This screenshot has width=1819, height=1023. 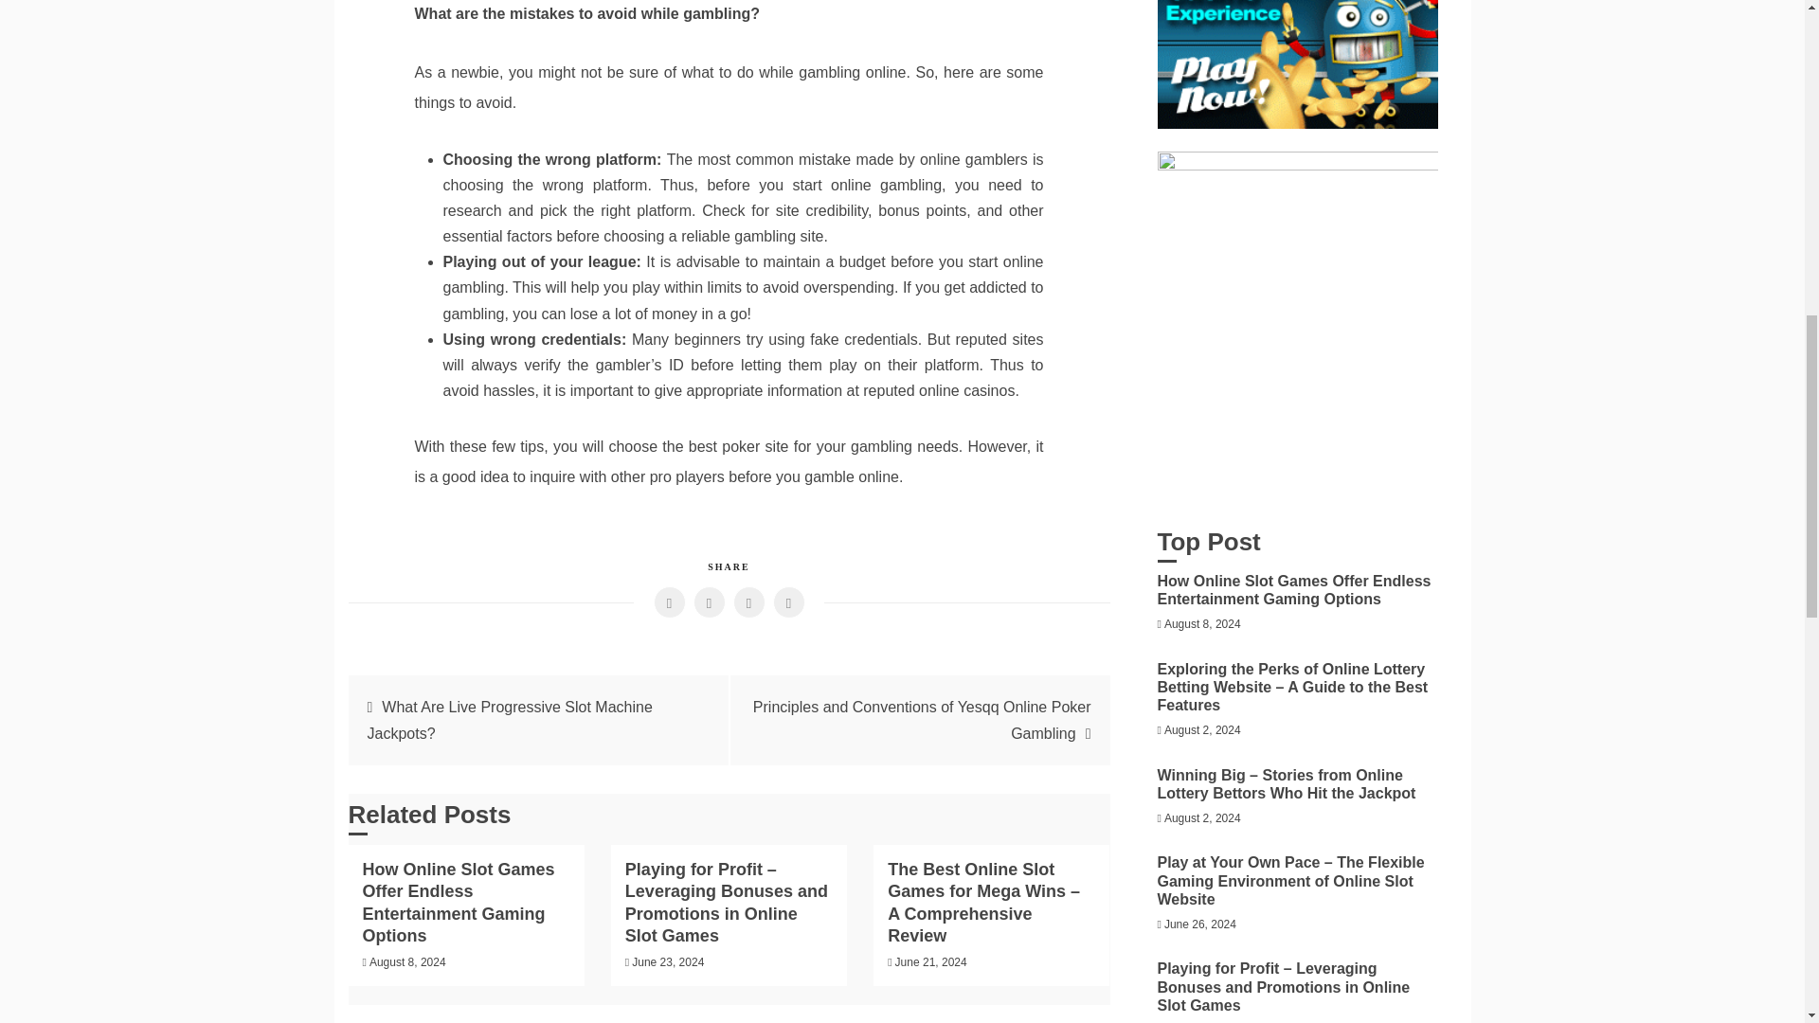 I want to click on August 8, 2024, so click(x=407, y=961).